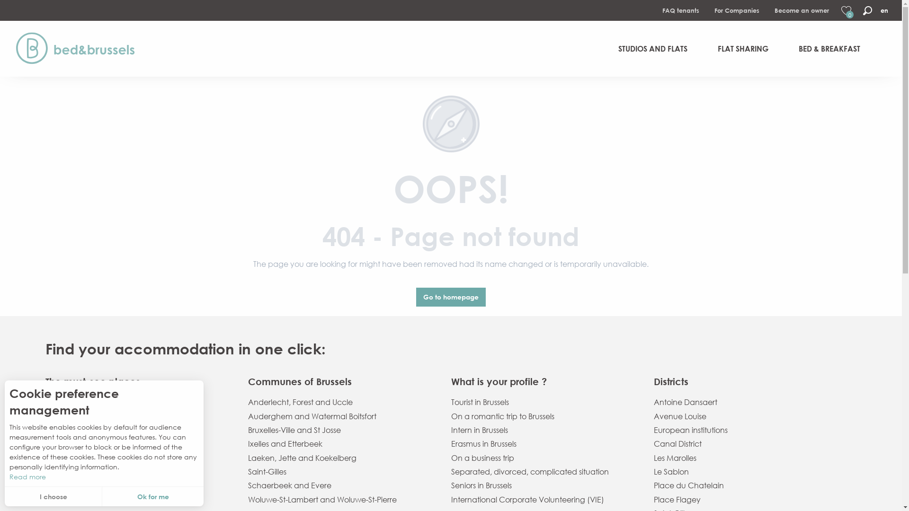 This screenshot has width=909, height=511. What do you see at coordinates (342, 416) in the screenshot?
I see `Auderghem and Watermal Boitsfort` at bounding box center [342, 416].